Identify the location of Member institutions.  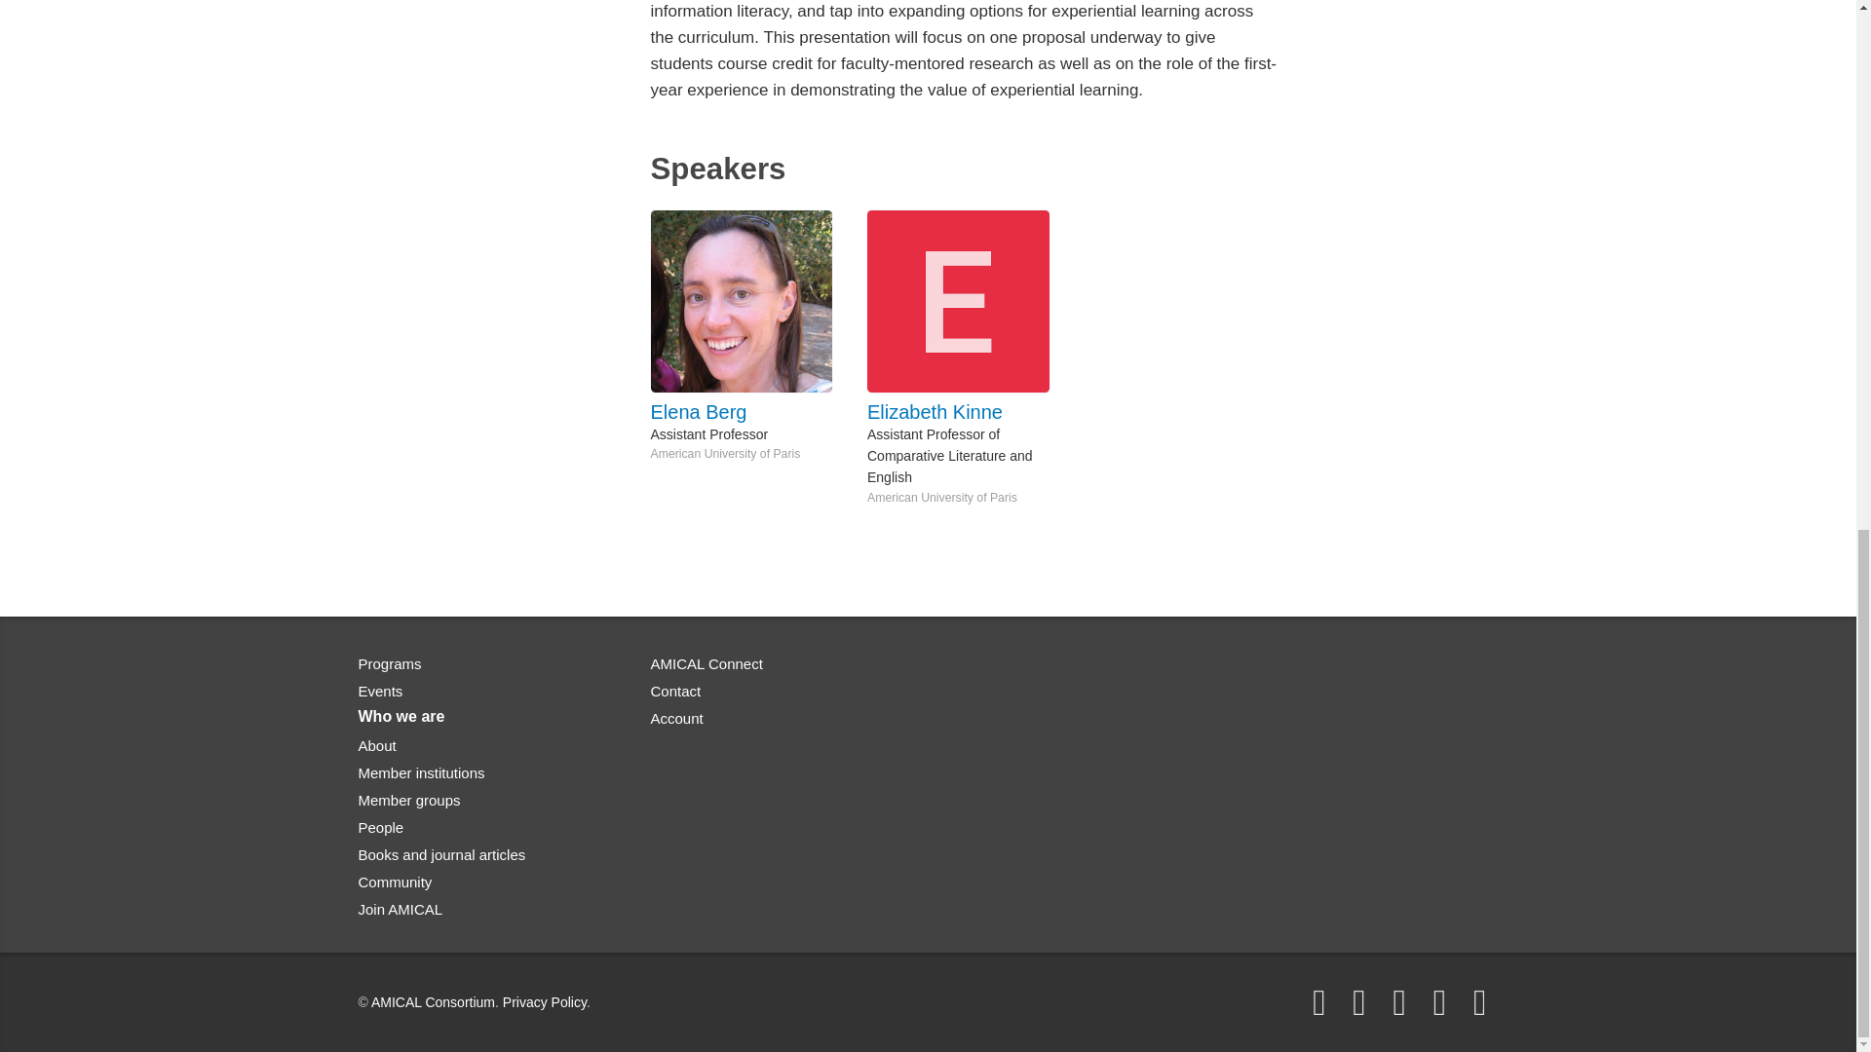
(421, 771).